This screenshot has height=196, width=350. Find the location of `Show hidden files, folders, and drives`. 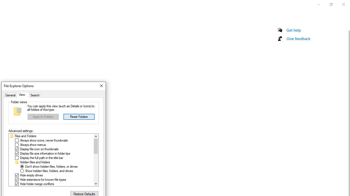

Show hidden files, folders, and drives is located at coordinates (49, 171).